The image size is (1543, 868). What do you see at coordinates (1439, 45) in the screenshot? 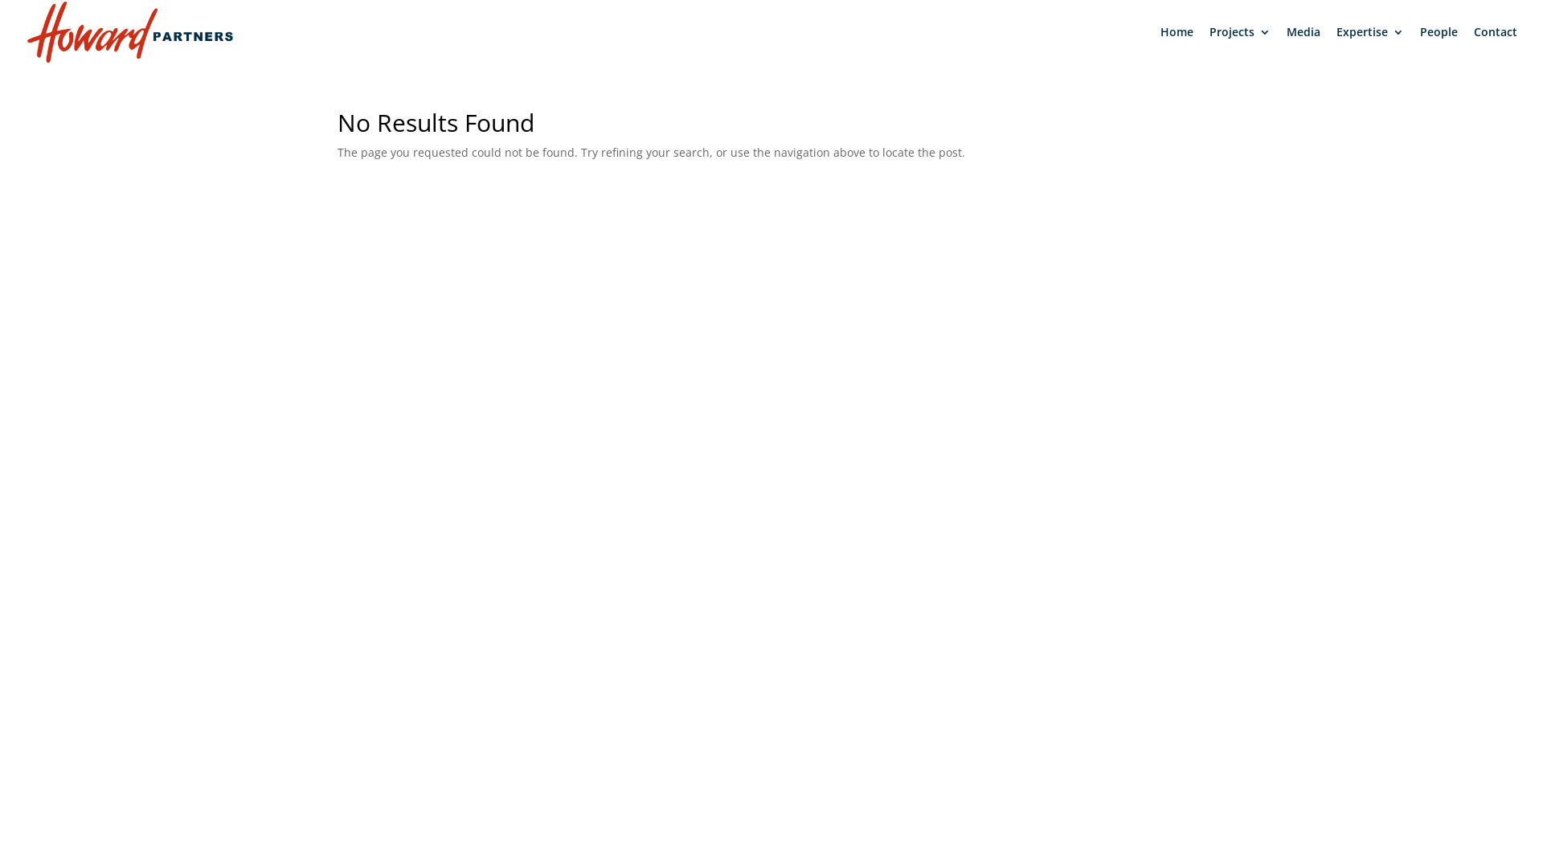
I see `People` at bounding box center [1439, 45].